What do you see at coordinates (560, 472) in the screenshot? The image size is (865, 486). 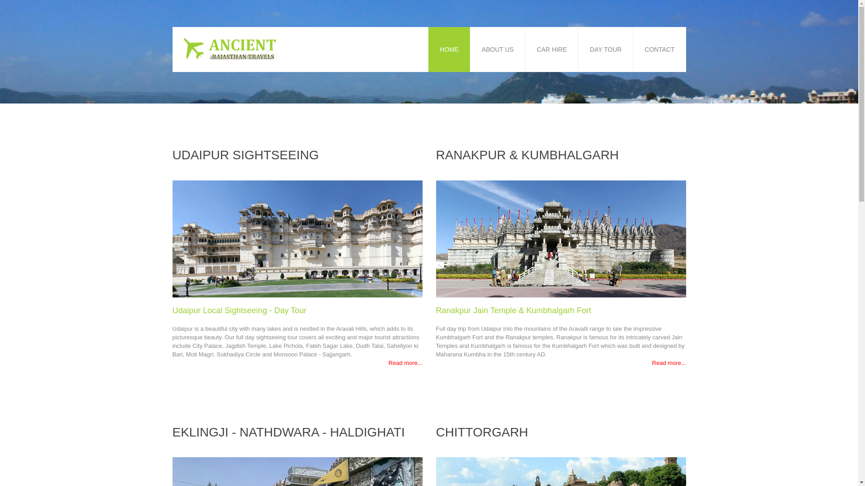 I see `company` at bounding box center [560, 472].